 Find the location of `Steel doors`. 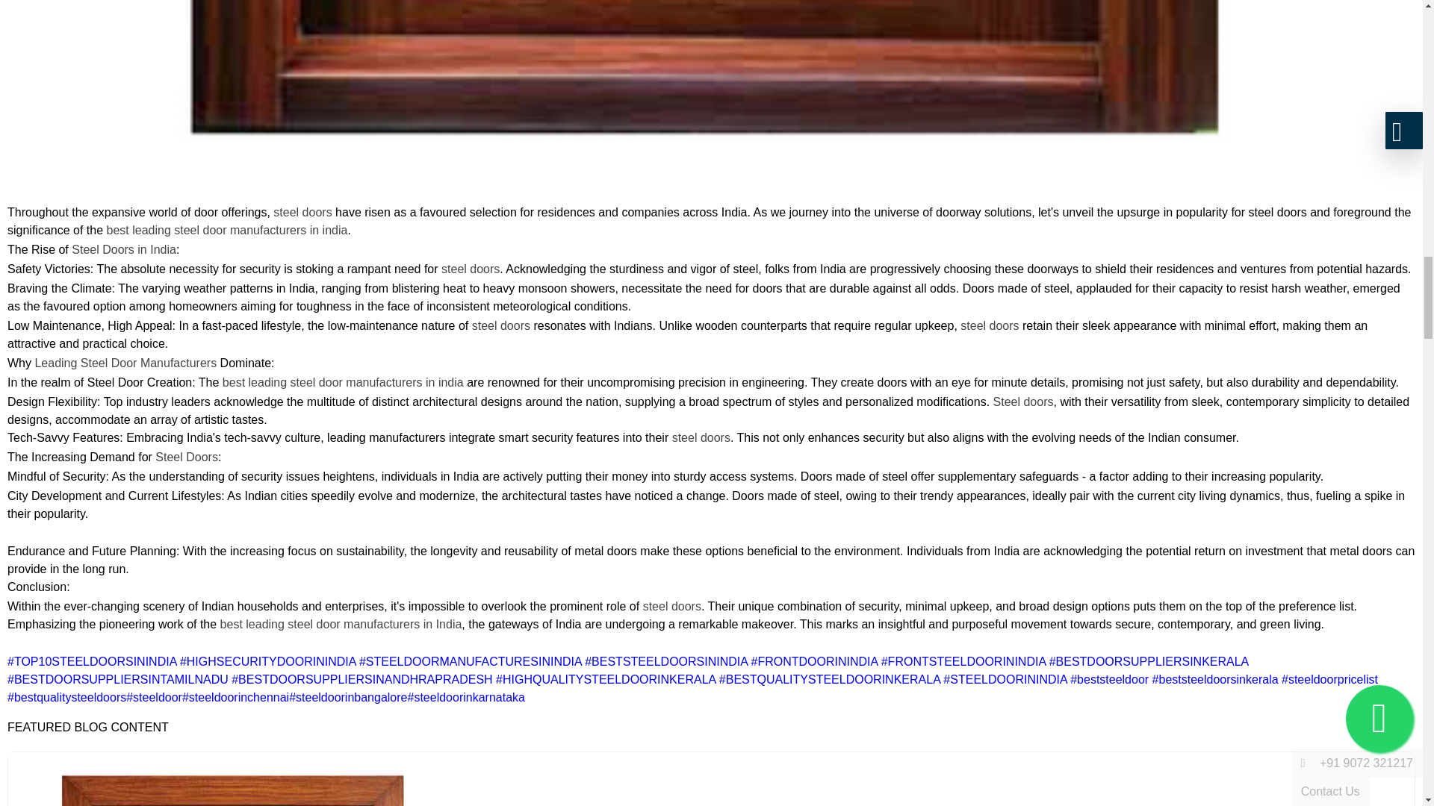

Steel doors is located at coordinates (1020, 402).